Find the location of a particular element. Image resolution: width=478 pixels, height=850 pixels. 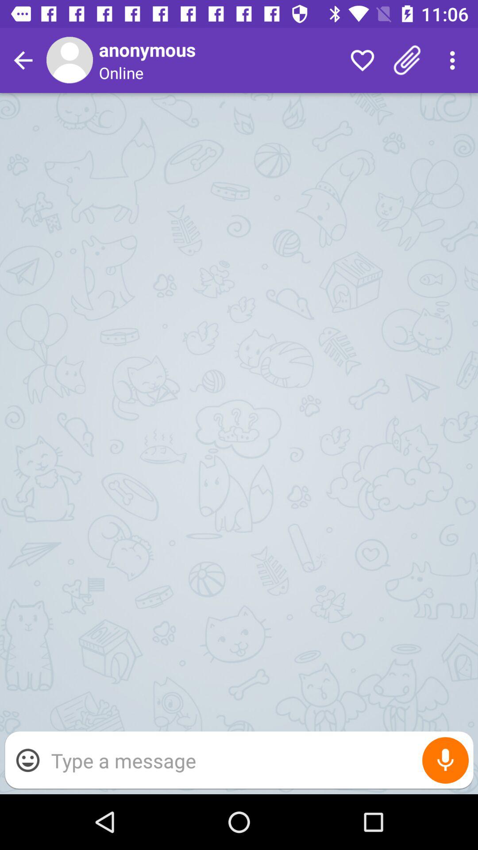

go back is located at coordinates (23, 60).